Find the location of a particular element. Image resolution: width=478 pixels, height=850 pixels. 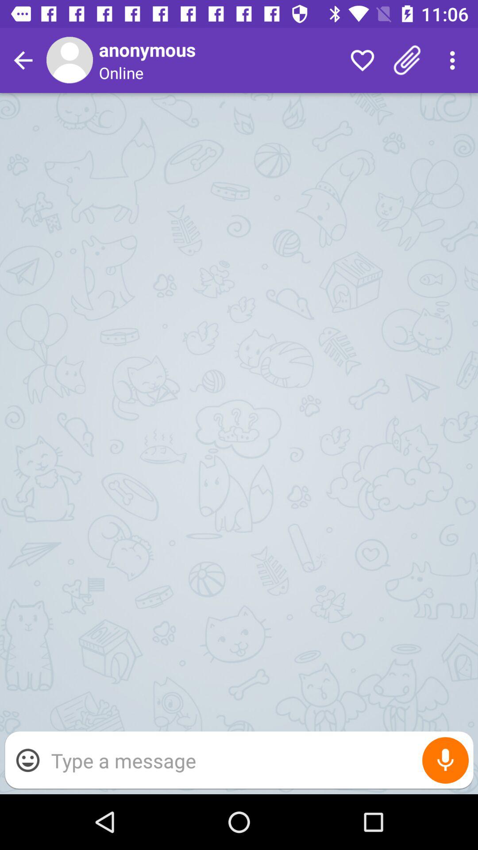

go back is located at coordinates (23, 60).